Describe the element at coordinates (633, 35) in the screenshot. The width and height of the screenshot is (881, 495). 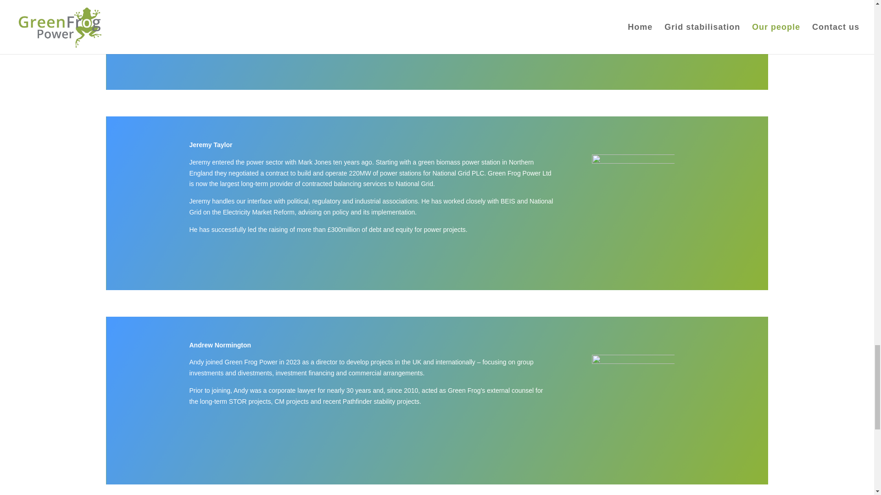
I see `Jody Bourne` at that location.